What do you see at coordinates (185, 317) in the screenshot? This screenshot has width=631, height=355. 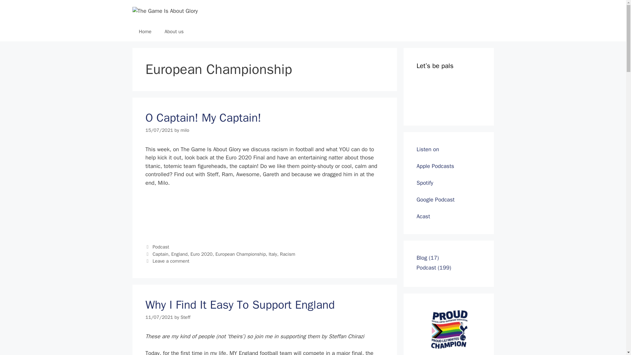 I see `Steff` at bounding box center [185, 317].